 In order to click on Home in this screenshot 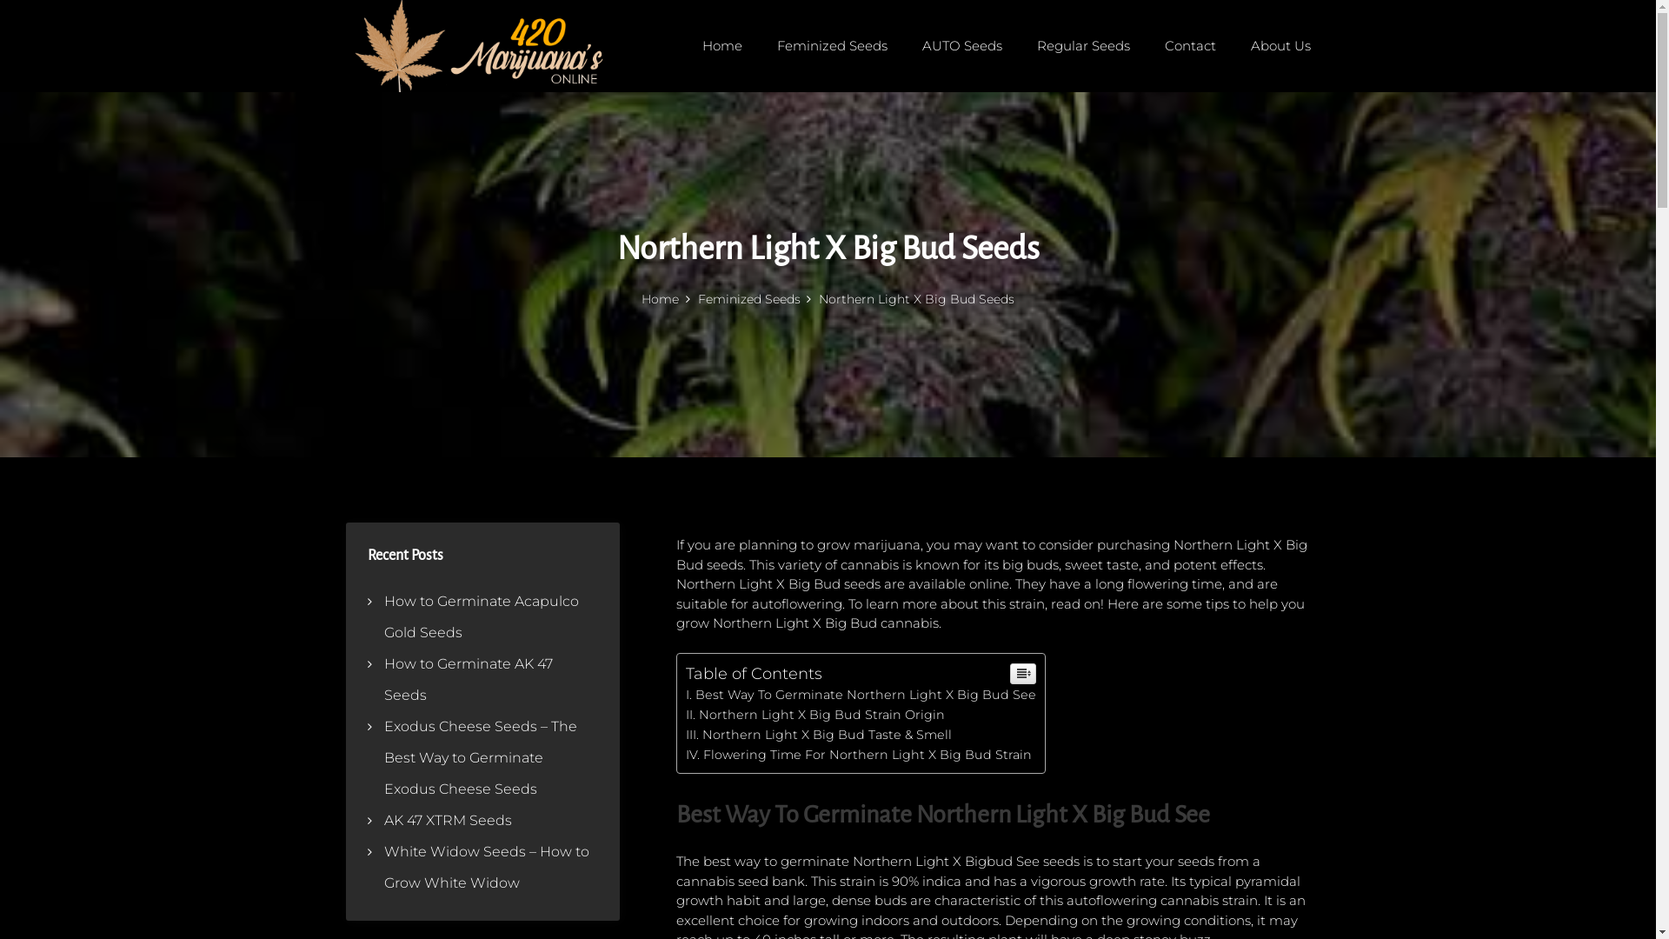, I will do `click(666, 299)`.